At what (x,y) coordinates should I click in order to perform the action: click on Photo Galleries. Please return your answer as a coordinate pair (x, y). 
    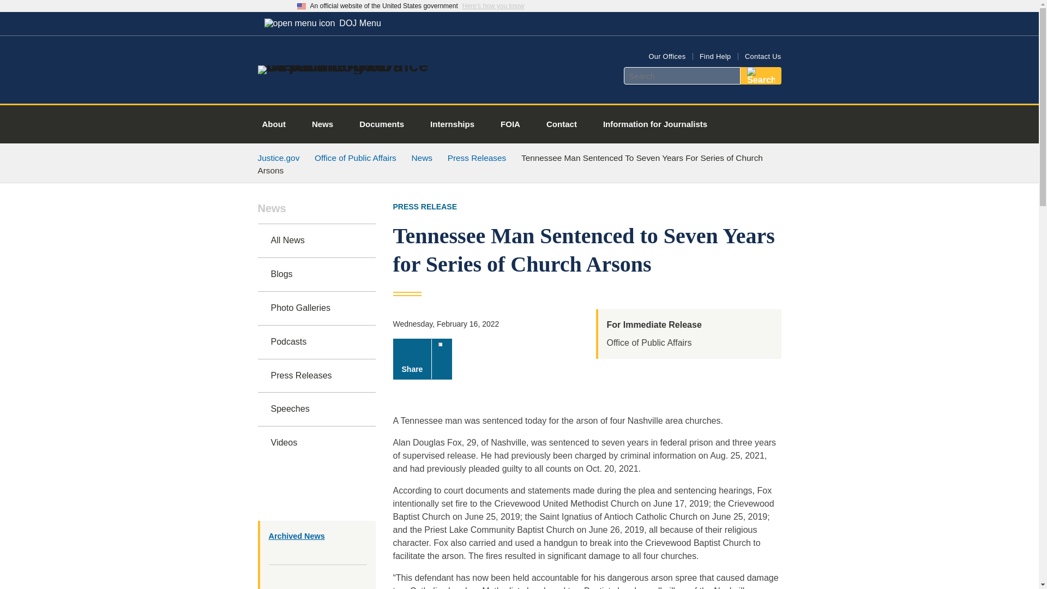
    Looking at the image, I should click on (316, 308).